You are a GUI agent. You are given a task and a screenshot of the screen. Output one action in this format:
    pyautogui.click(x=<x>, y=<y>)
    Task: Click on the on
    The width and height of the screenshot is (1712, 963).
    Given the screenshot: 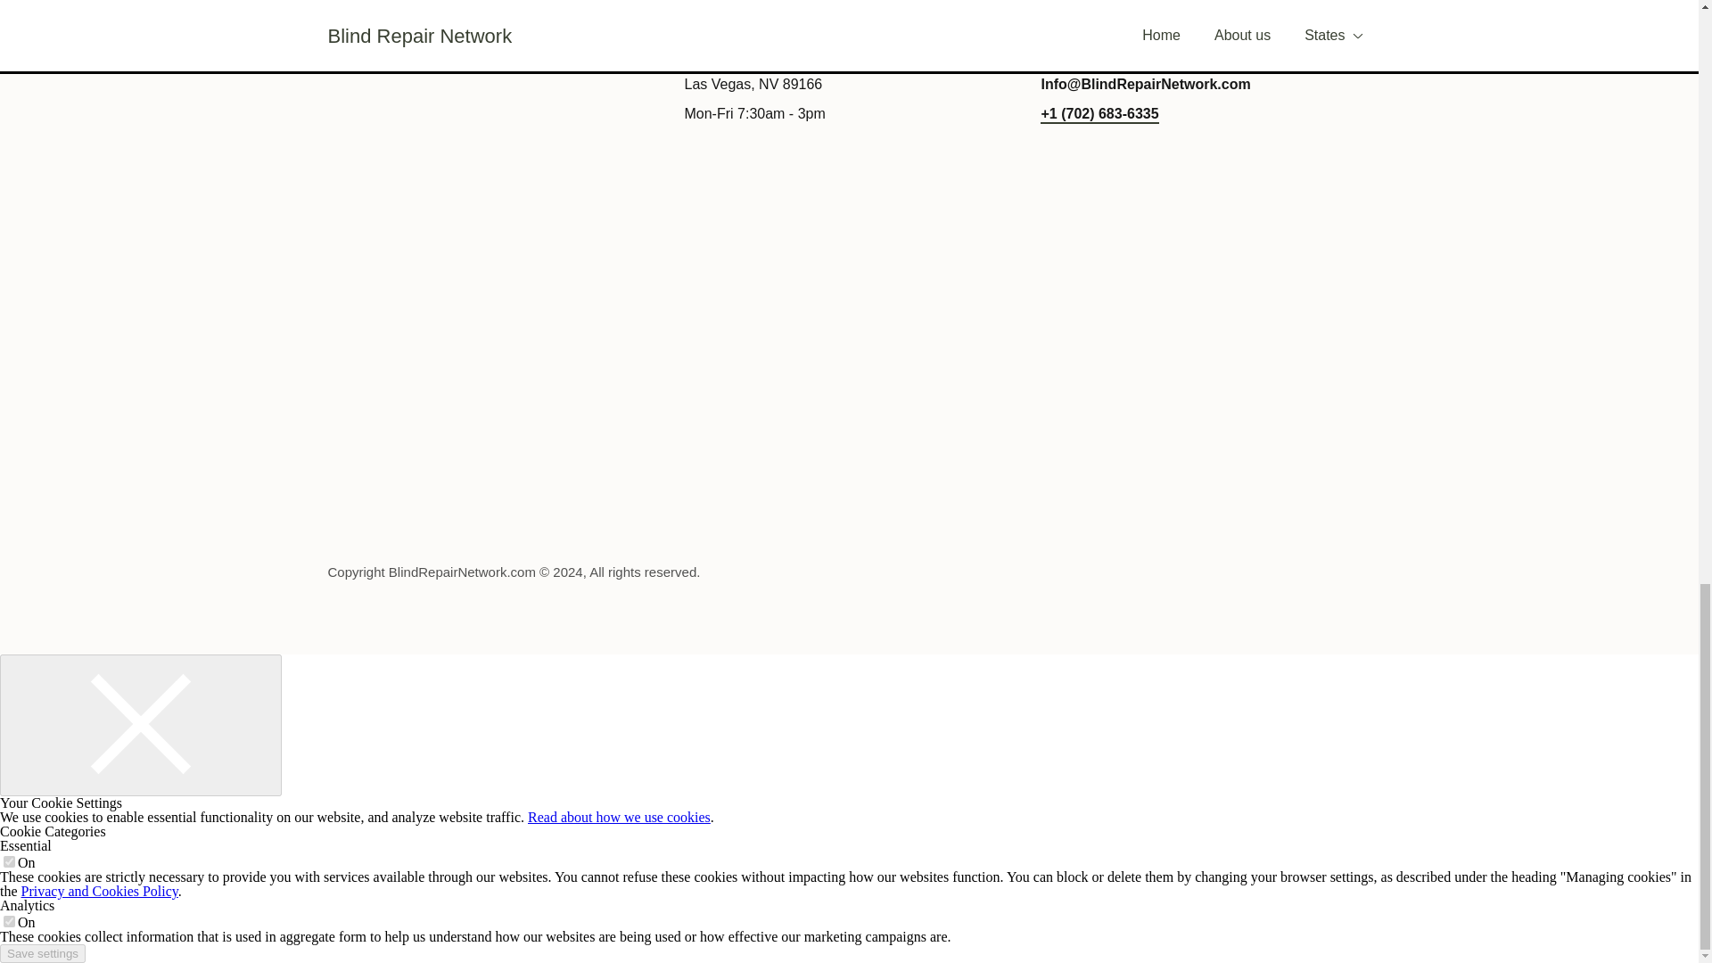 What is the action you would take?
    pyautogui.click(x=9, y=861)
    